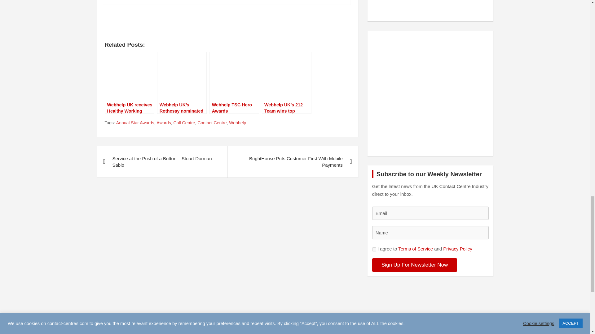 The image size is (595, 334). What do you see at coordinates (415, 265) in the screenshot?
I see `Sign Up For Newsletter Now` at bounding box center [415, 265].